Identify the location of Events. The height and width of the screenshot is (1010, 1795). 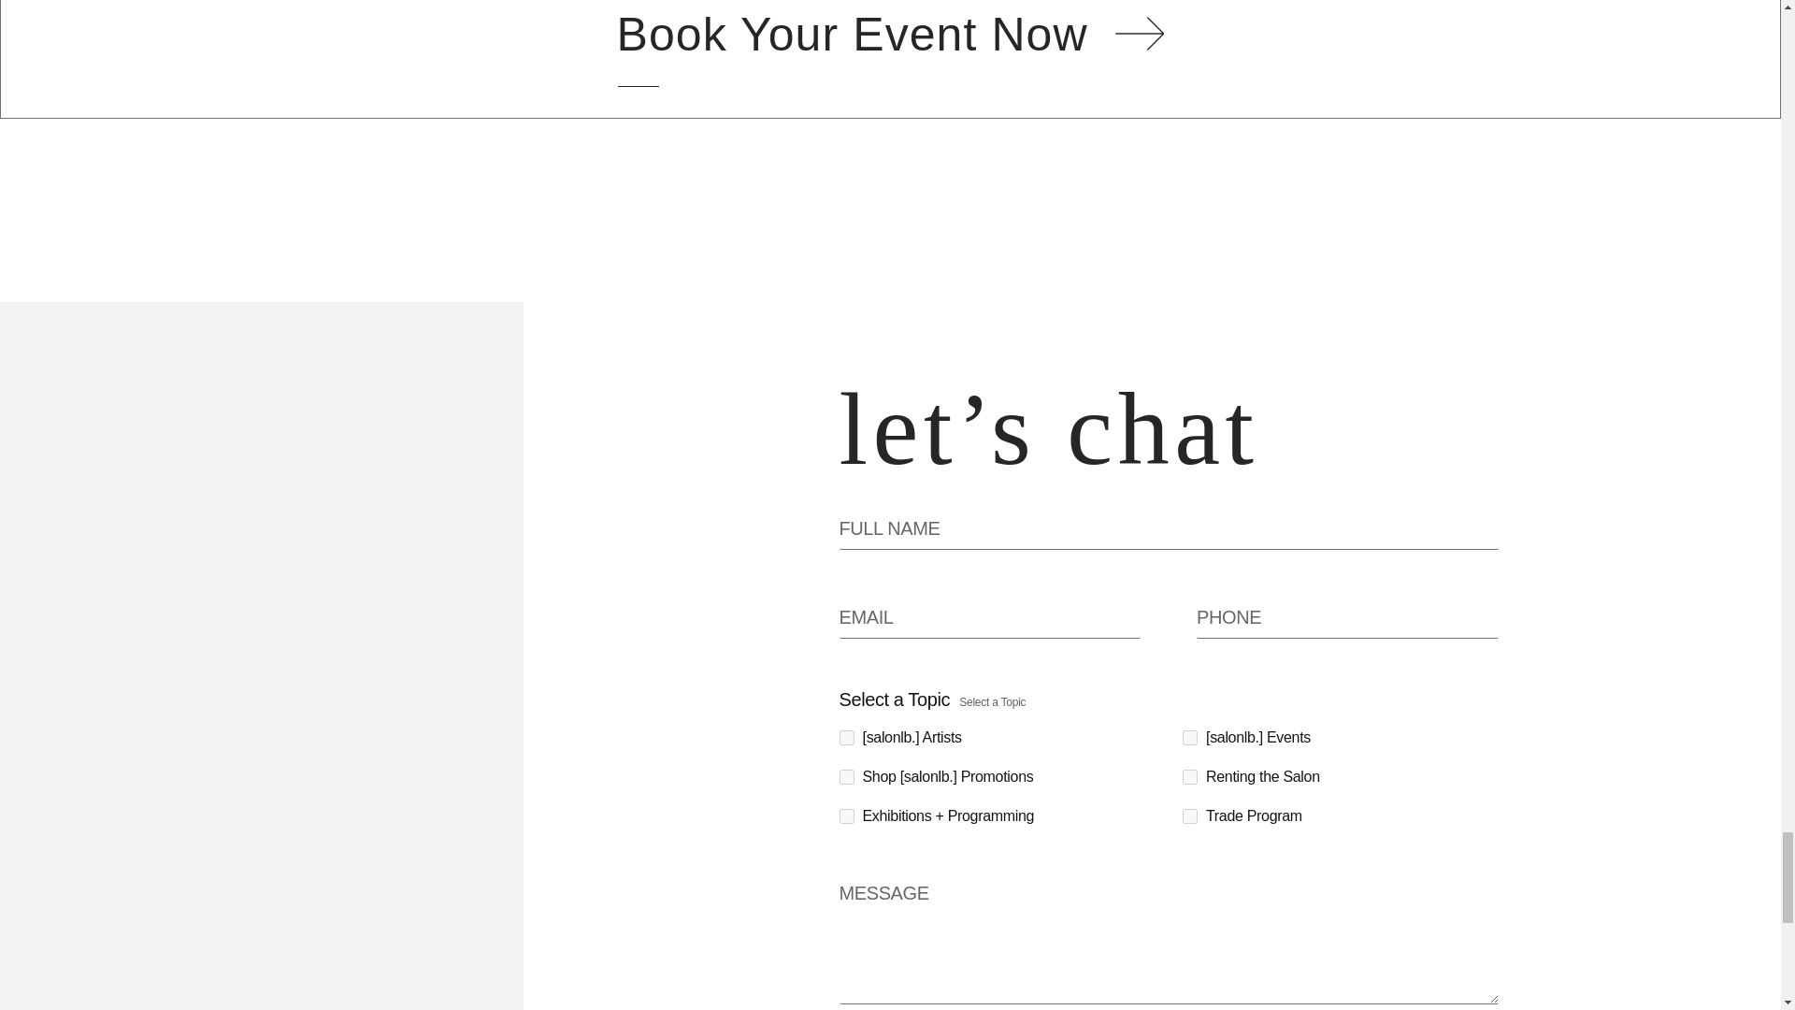
(1189, 737).